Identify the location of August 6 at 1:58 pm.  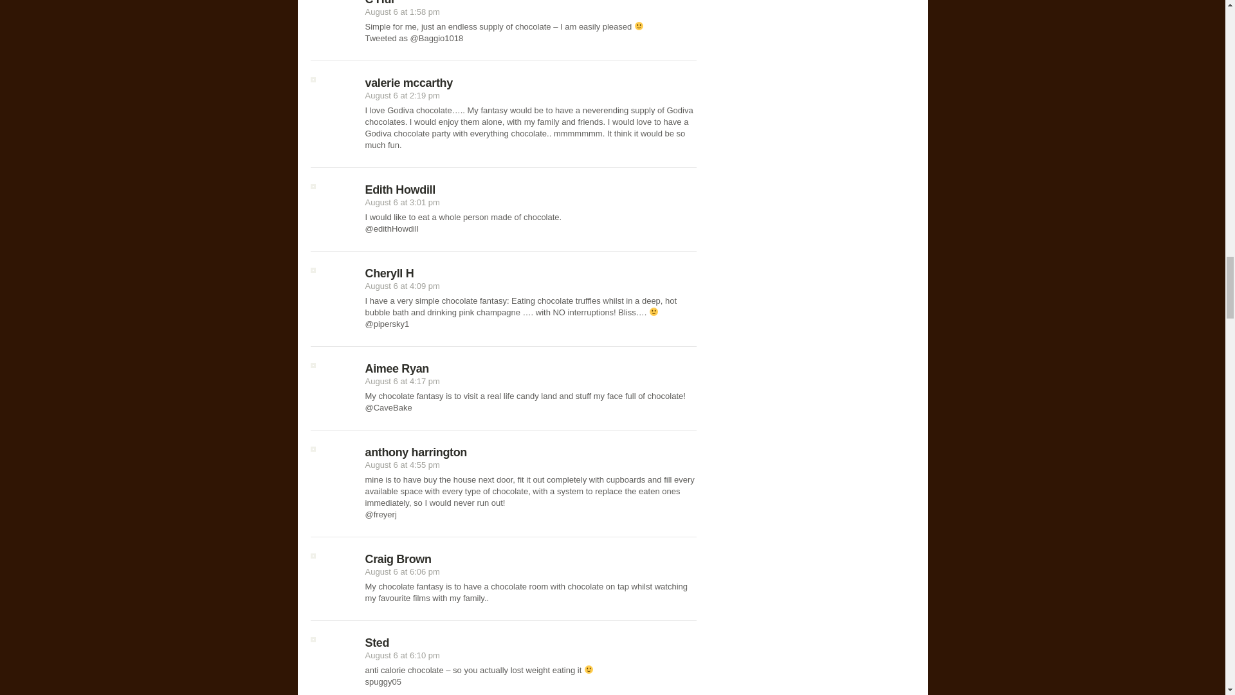
(403, 12).